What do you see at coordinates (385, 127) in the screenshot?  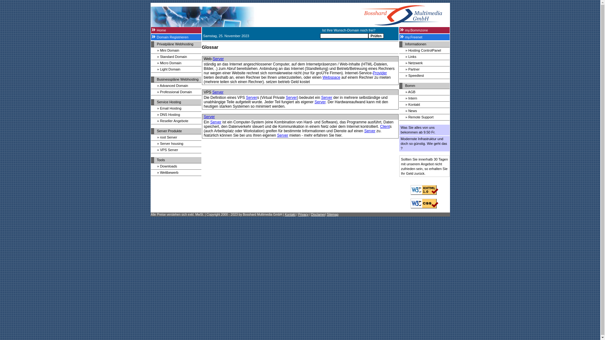 I see `Client` at bounding box center [385, 127].